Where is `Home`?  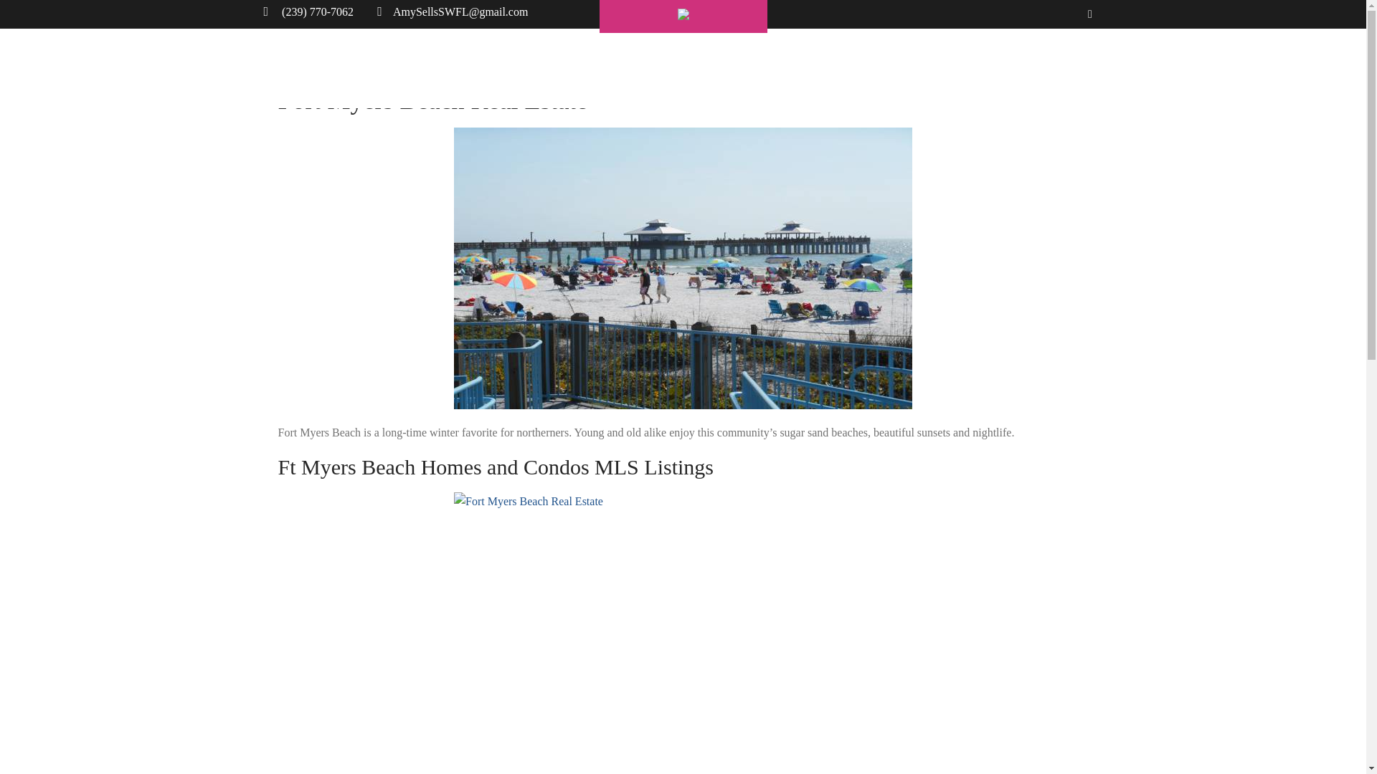 Home is located at coordinates (424, 77).